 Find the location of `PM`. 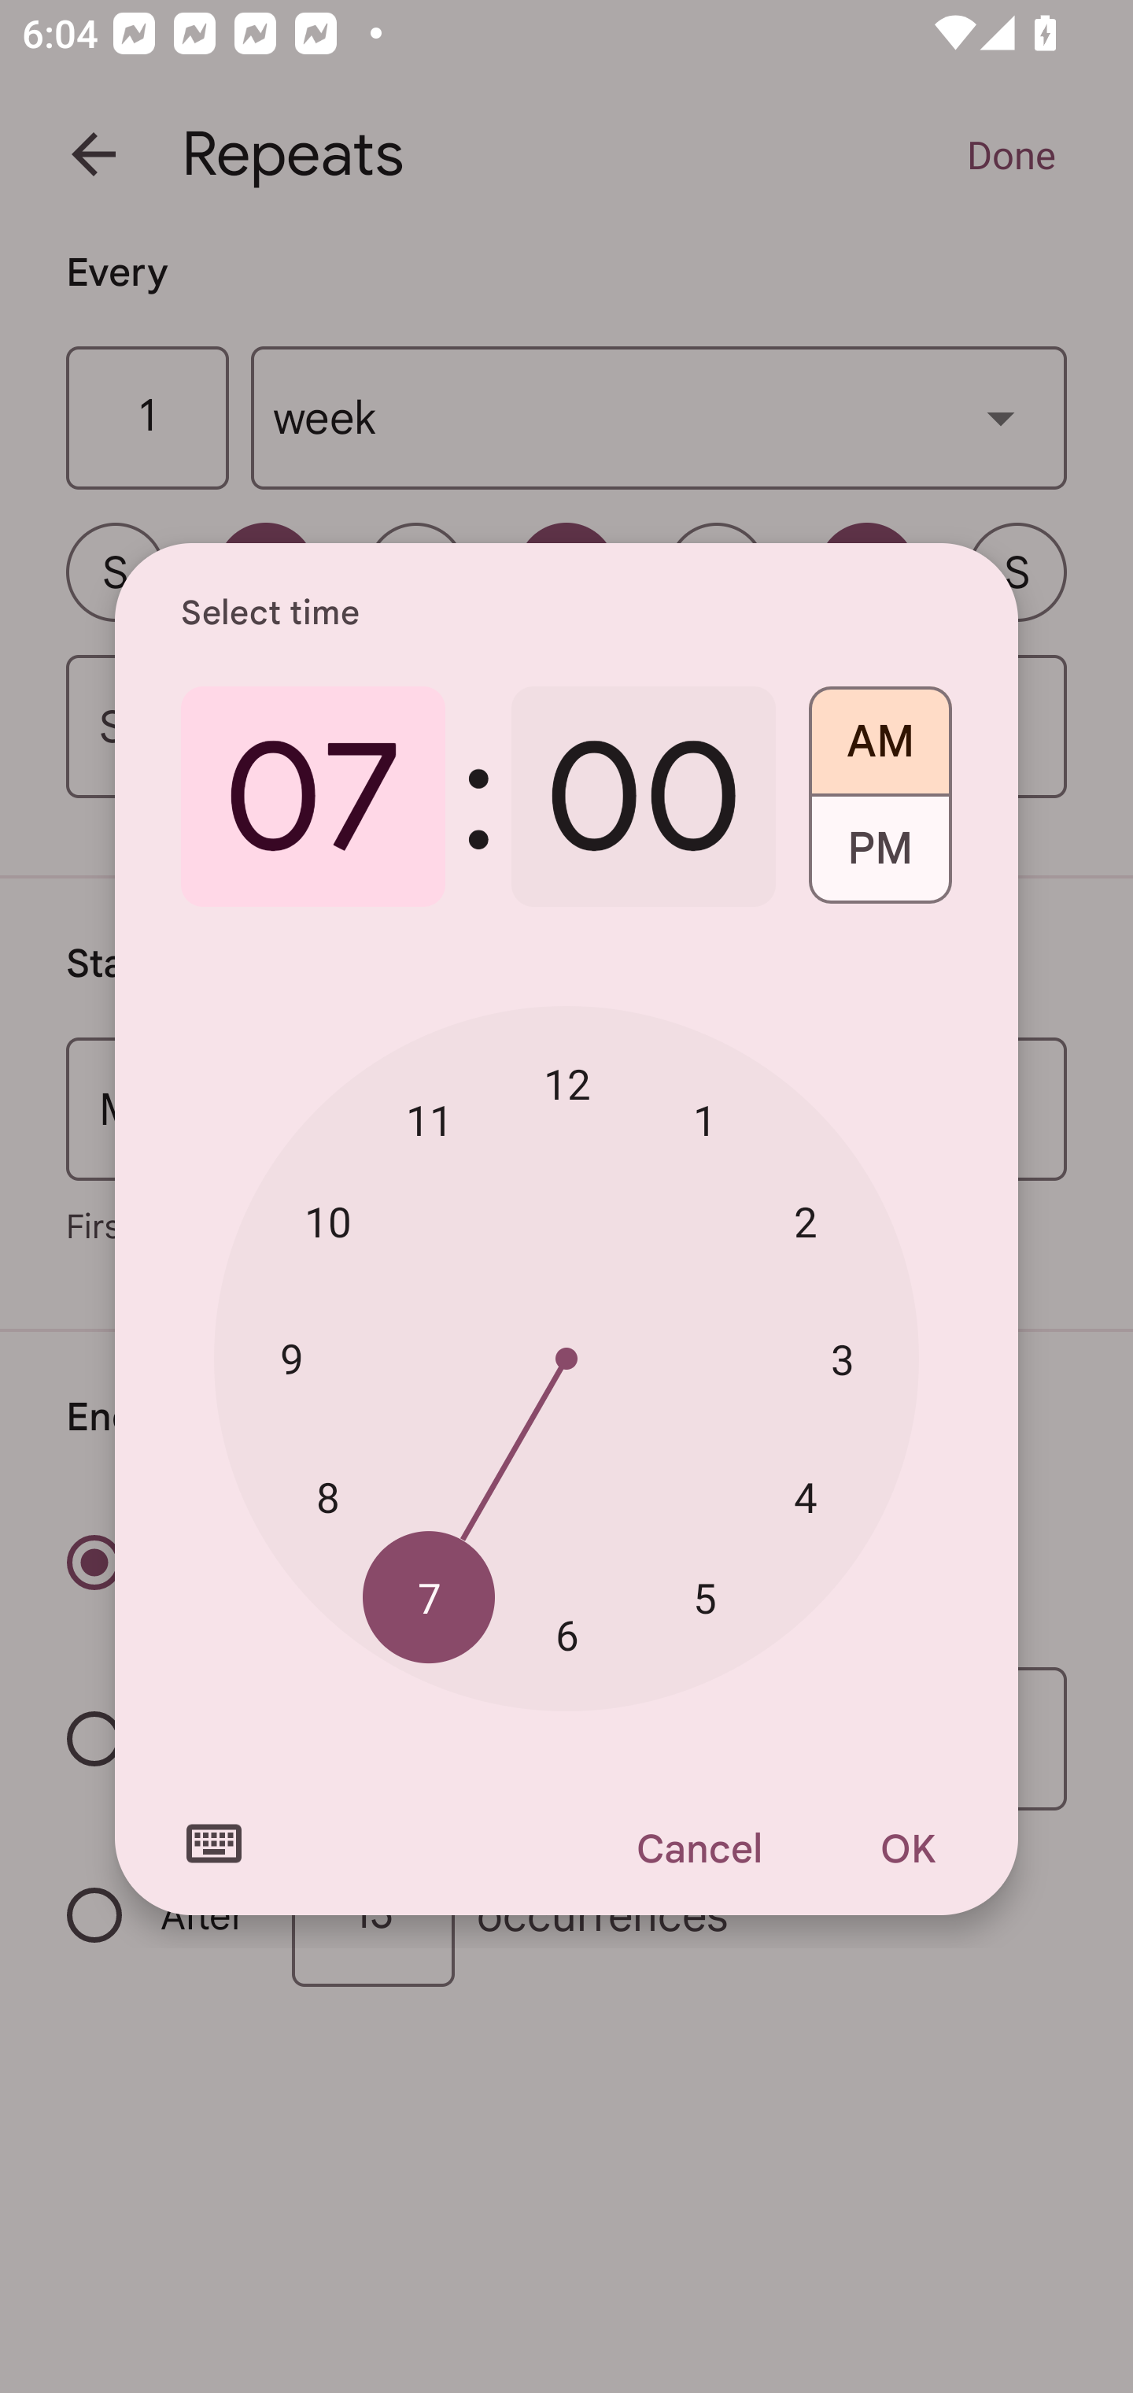

PM is located at coordinates (880, 860).